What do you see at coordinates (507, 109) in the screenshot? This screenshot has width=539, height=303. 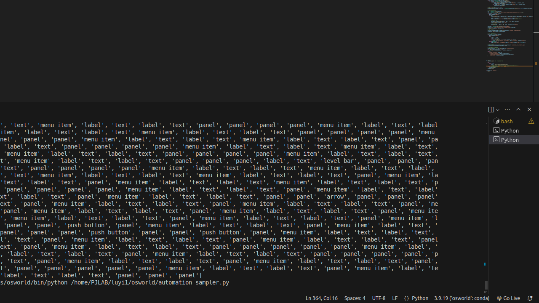 I see `Views and More Actions...` at bounding box center [507, 109].